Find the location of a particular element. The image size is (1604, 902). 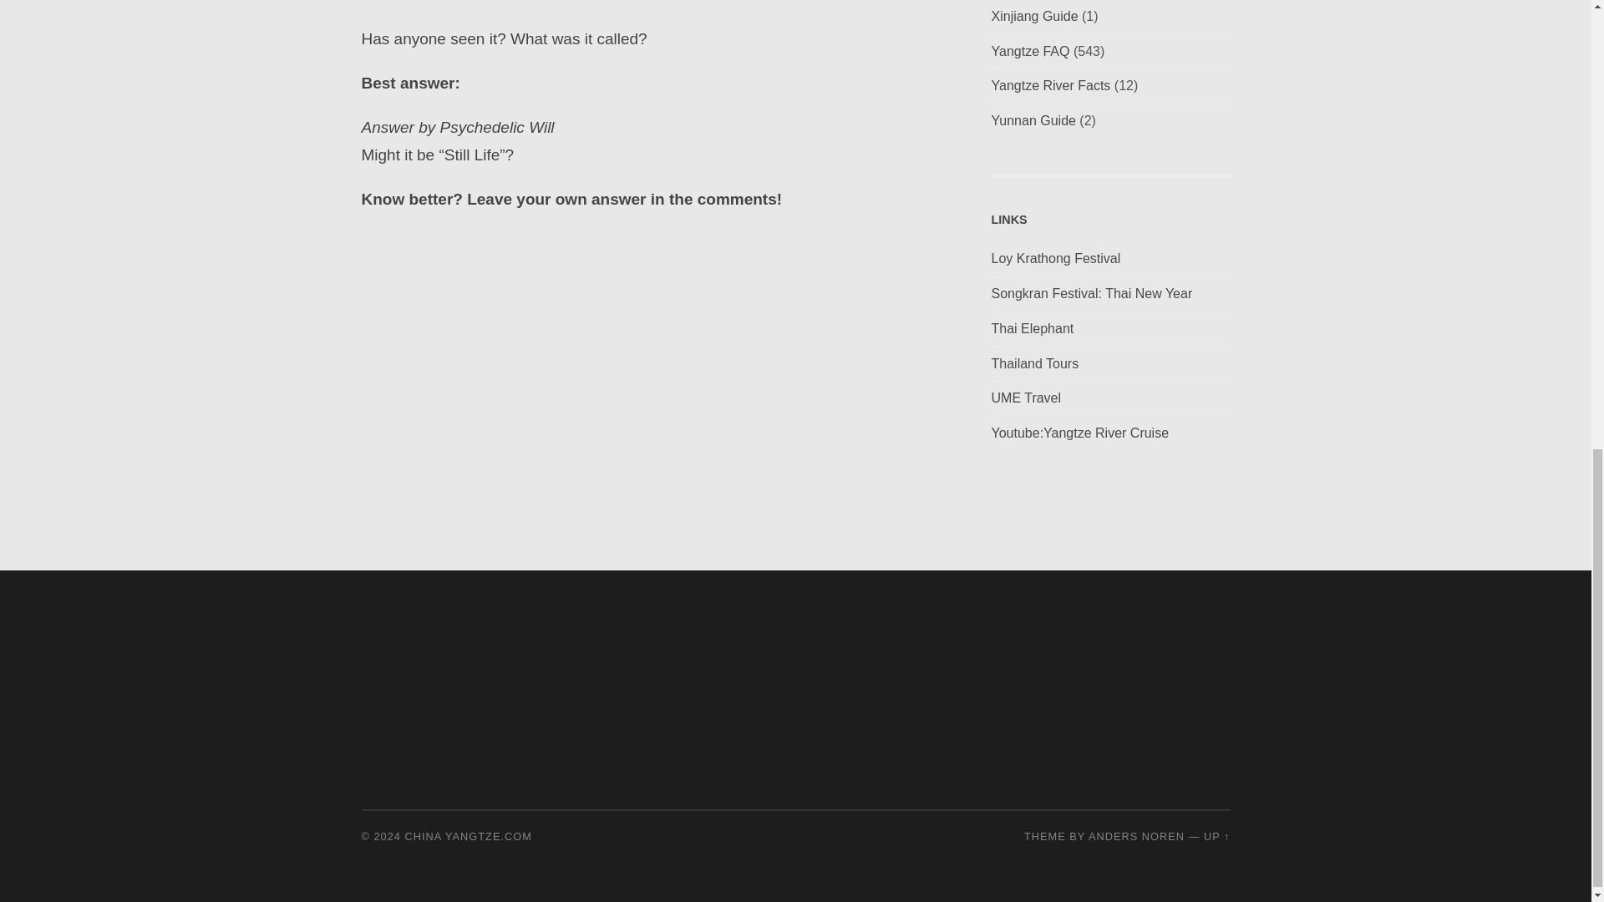

UME Travel is located at coordinates (1026, 398).